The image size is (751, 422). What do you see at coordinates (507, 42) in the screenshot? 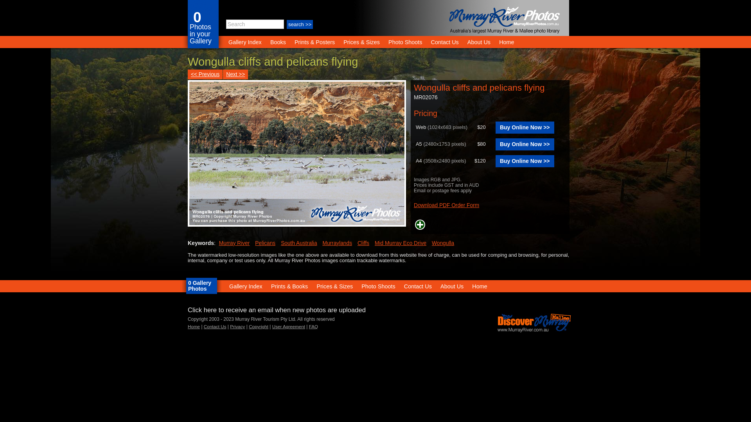
I see `Home` at bounding box center [507, 42].